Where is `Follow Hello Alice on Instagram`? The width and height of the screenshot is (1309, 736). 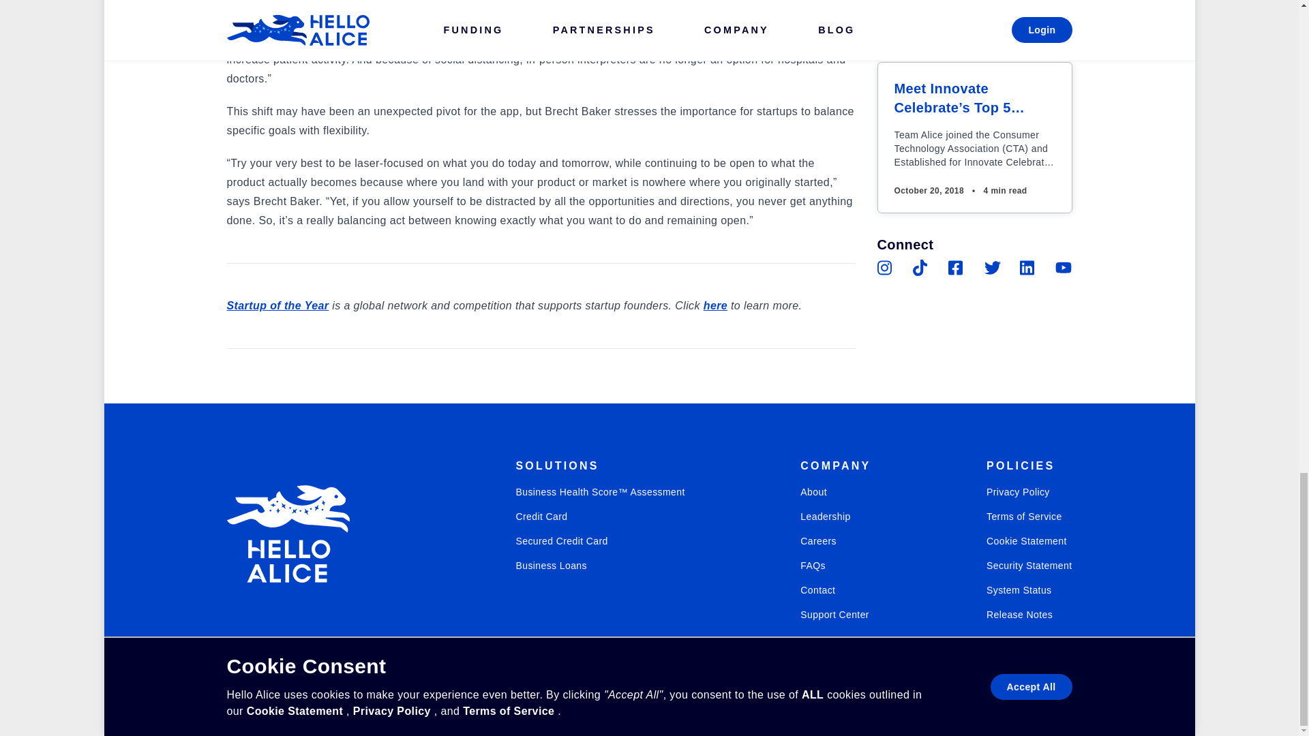 Follow Hello Alice on Instagram is located at coordinates (885, 268).